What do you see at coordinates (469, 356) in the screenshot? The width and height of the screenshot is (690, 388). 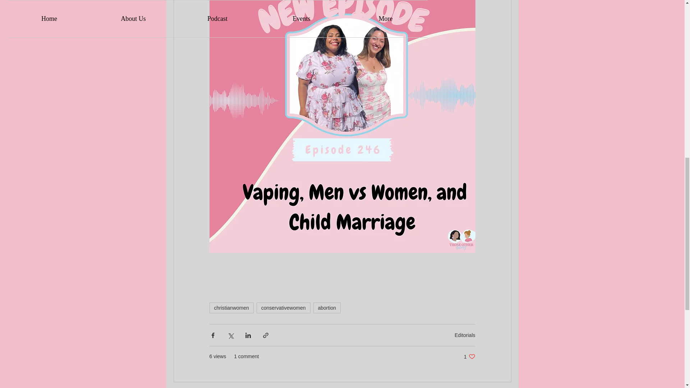 I see `conservativewomen` at bounding box center [469, 356].